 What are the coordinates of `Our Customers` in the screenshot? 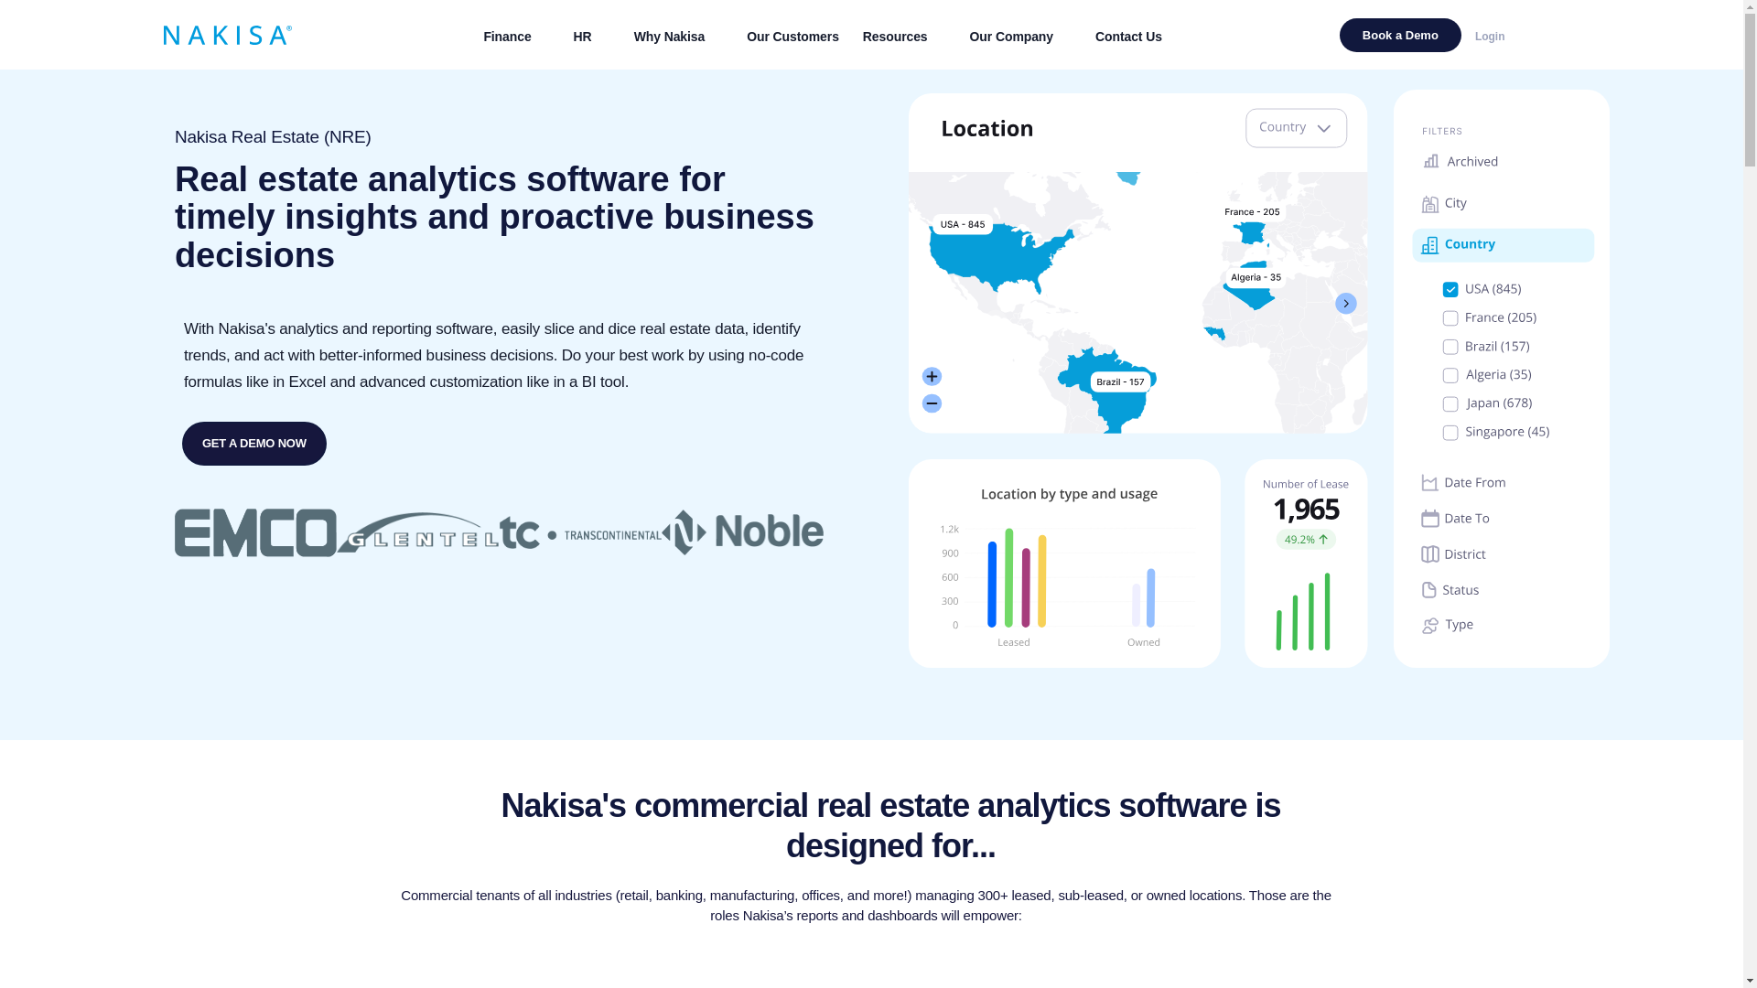 It's located at (792, 37).